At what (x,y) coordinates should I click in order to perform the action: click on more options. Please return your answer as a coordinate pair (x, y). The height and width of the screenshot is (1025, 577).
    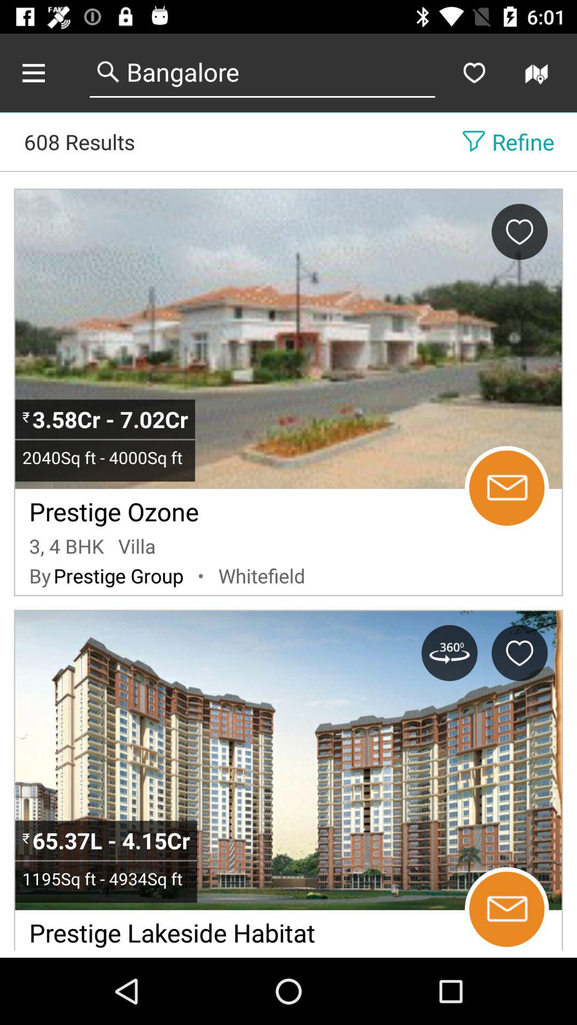
    Looking at the image, I should click on (45, 73).